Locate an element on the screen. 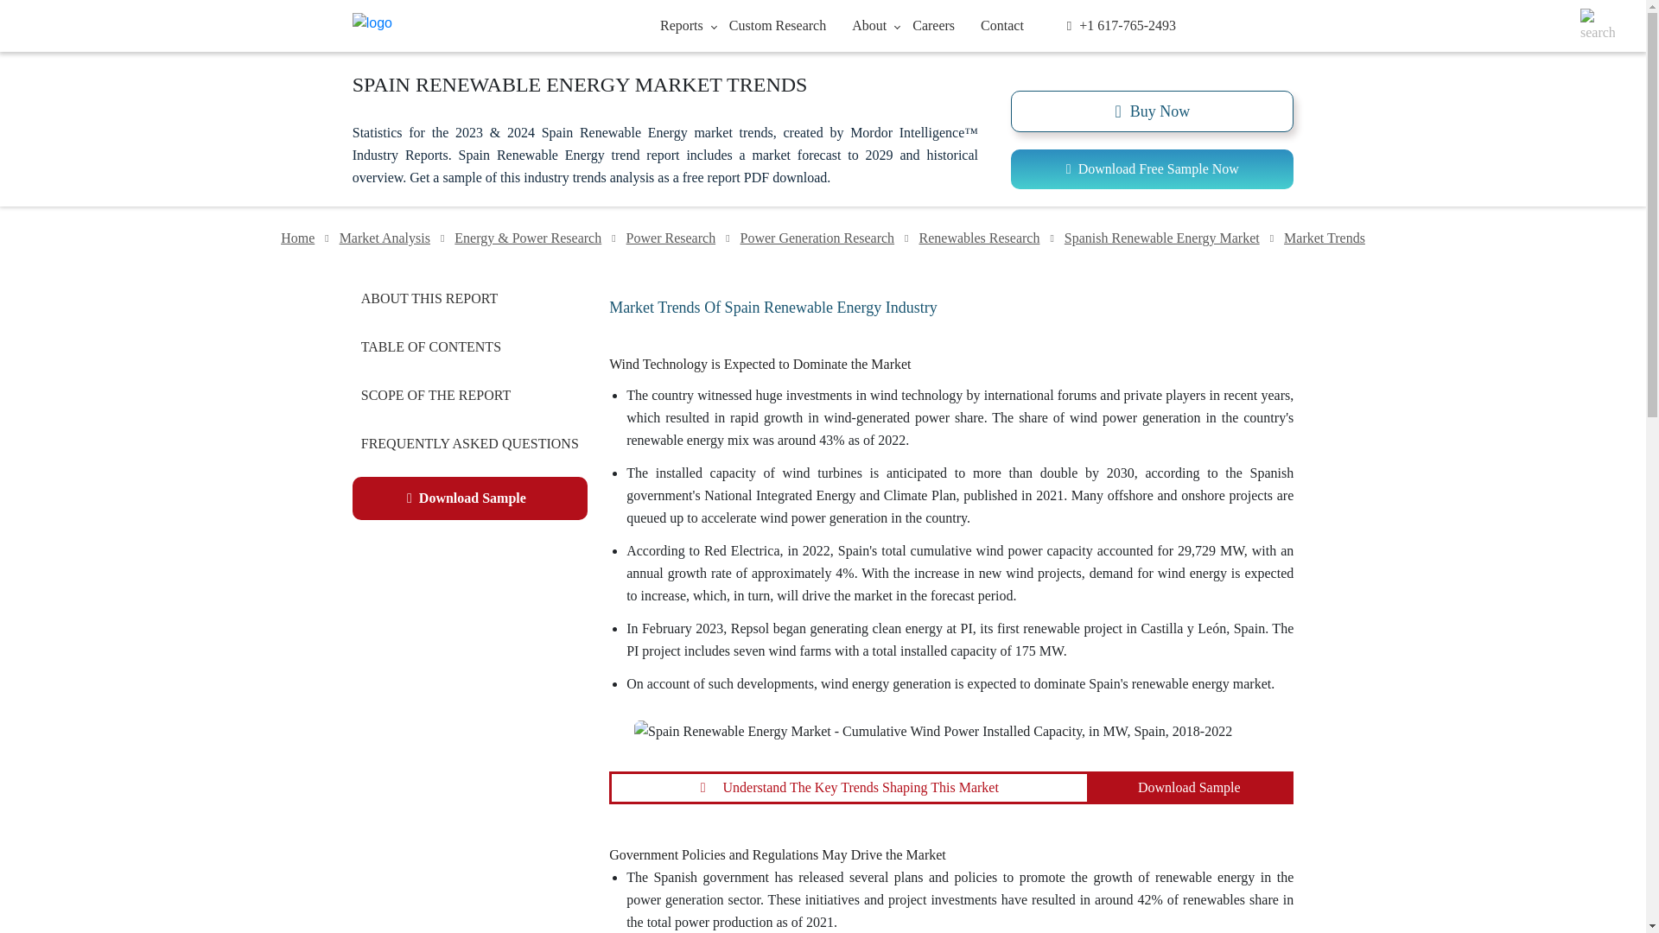 This screenshot has width=1659, height=933. Home is located at coordinates (297, 238).